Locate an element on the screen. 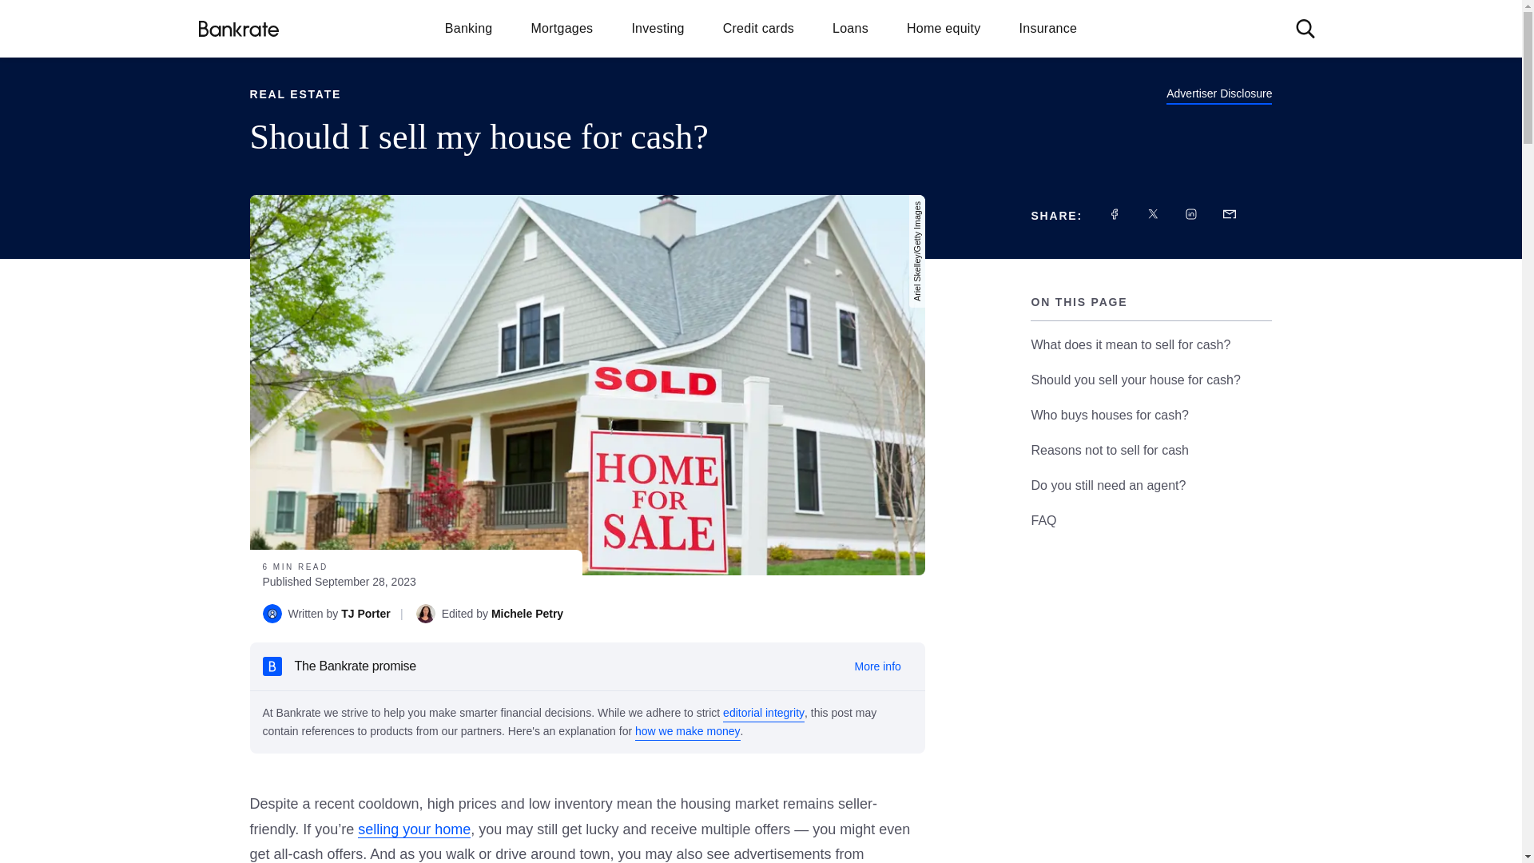 The image size is (1534, 863). Banking is located at coordinates (469, 27).